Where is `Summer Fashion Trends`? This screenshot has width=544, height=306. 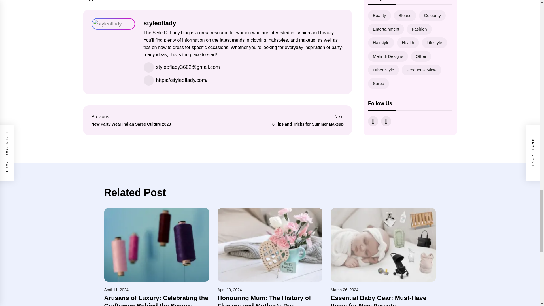
Summer Fashion Trends is located at coordinates (283, 120).